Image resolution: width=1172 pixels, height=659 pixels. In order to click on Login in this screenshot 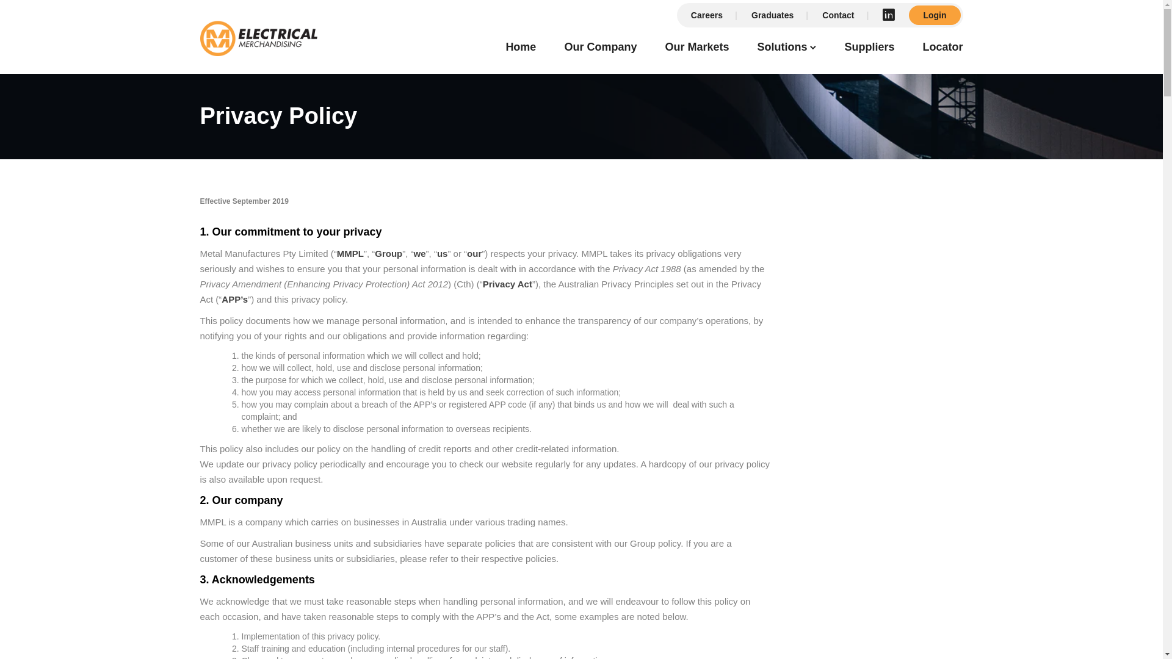, I will do `click(935, 15)`.